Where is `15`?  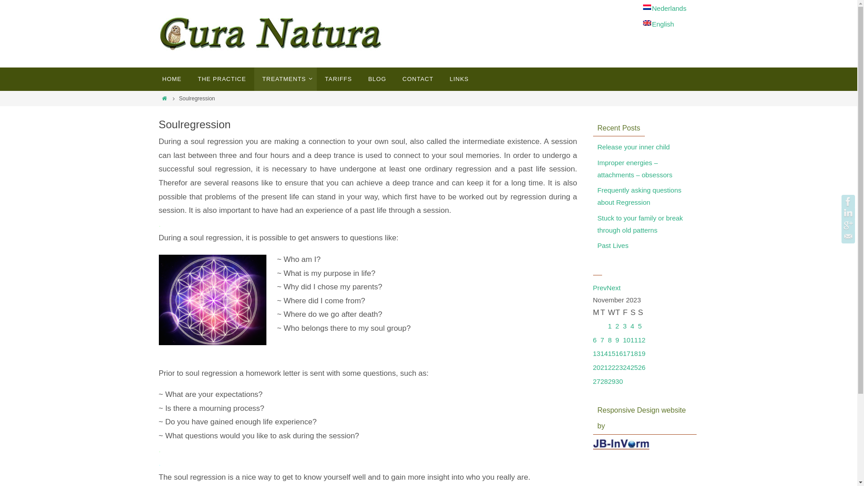 15 is located at coordinates (612, 354).